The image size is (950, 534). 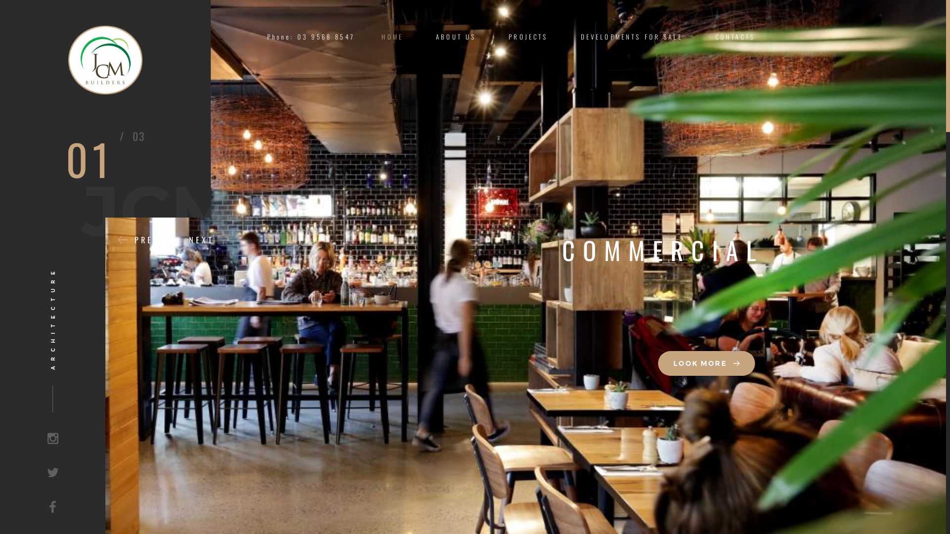 I want to click on LOOK MORE, so click(x=707, y=363).